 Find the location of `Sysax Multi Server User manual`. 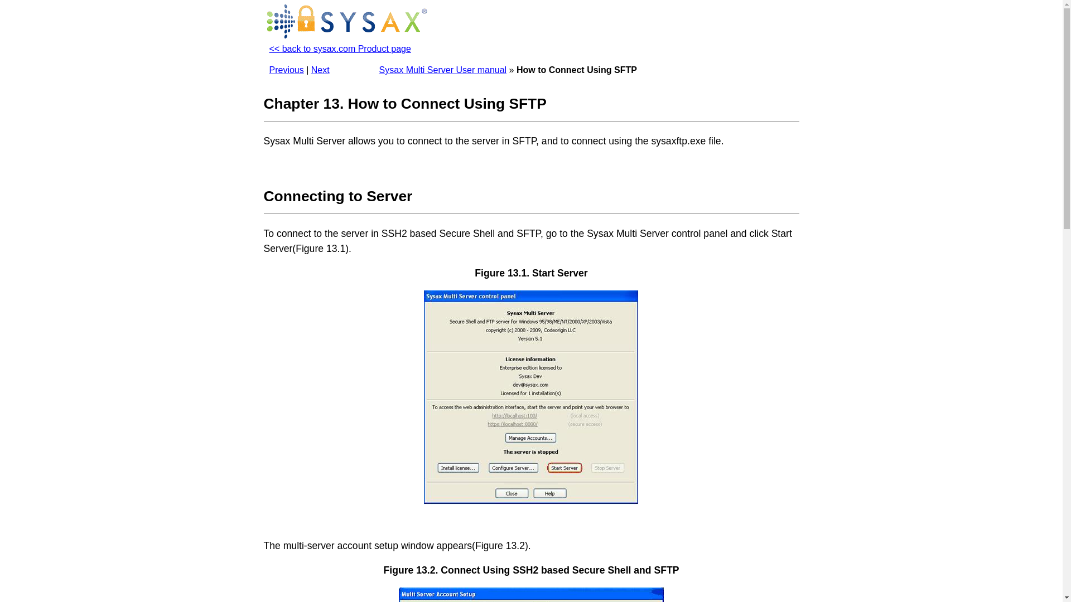

Sysax Multi Server User manual is located at coordinates (443, 69).